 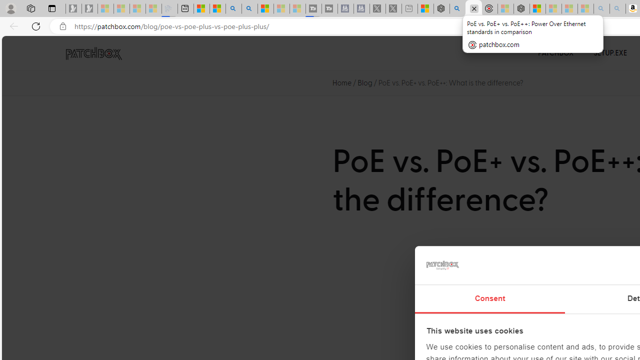 I want to click on Nordace - Nordace Siena Is Not An Ordinary Backpack, so click(x=521, y=9).